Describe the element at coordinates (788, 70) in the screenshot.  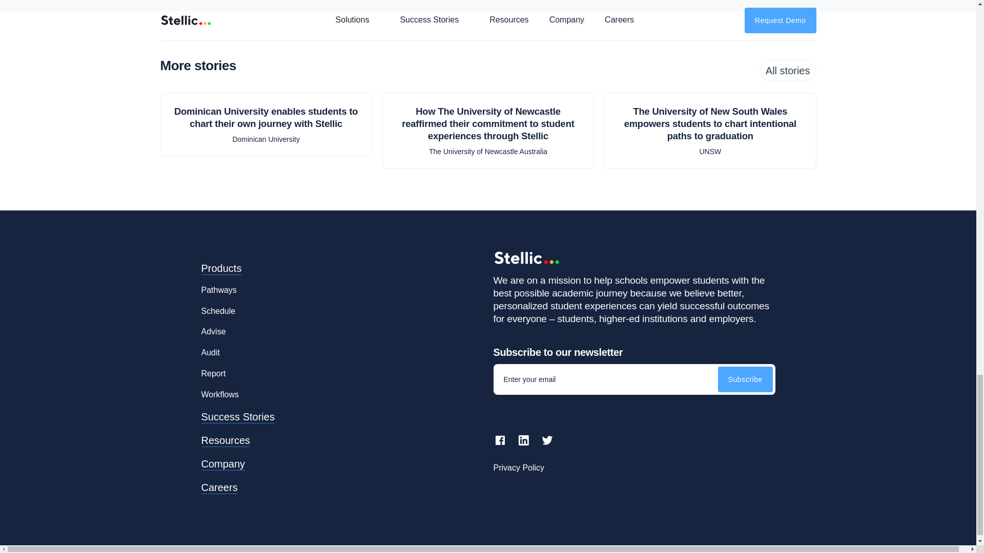
I see `All stories` at that location.